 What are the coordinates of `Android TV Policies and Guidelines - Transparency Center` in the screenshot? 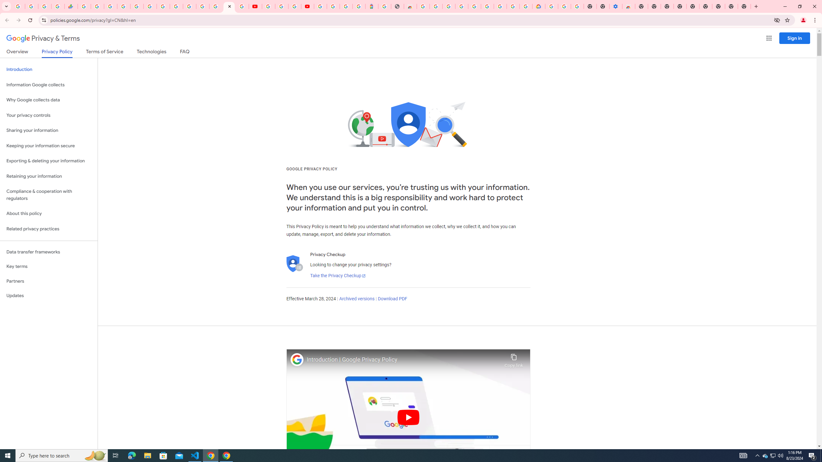 It's located at (163, 6).